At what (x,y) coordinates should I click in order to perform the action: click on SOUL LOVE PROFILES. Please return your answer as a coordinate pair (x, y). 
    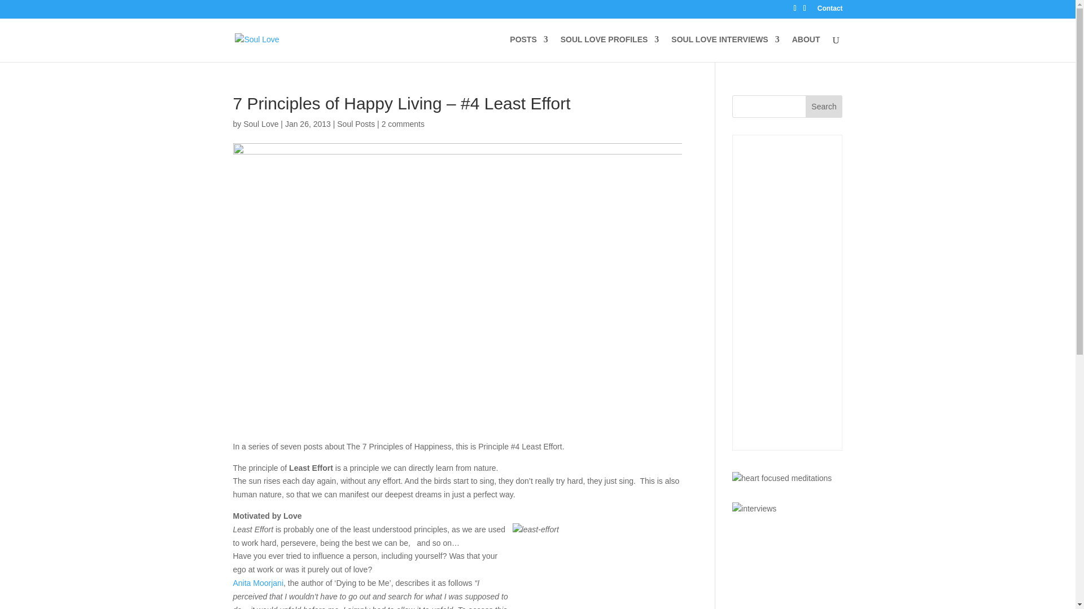
    Looking at the image, I should click on (610, 48).